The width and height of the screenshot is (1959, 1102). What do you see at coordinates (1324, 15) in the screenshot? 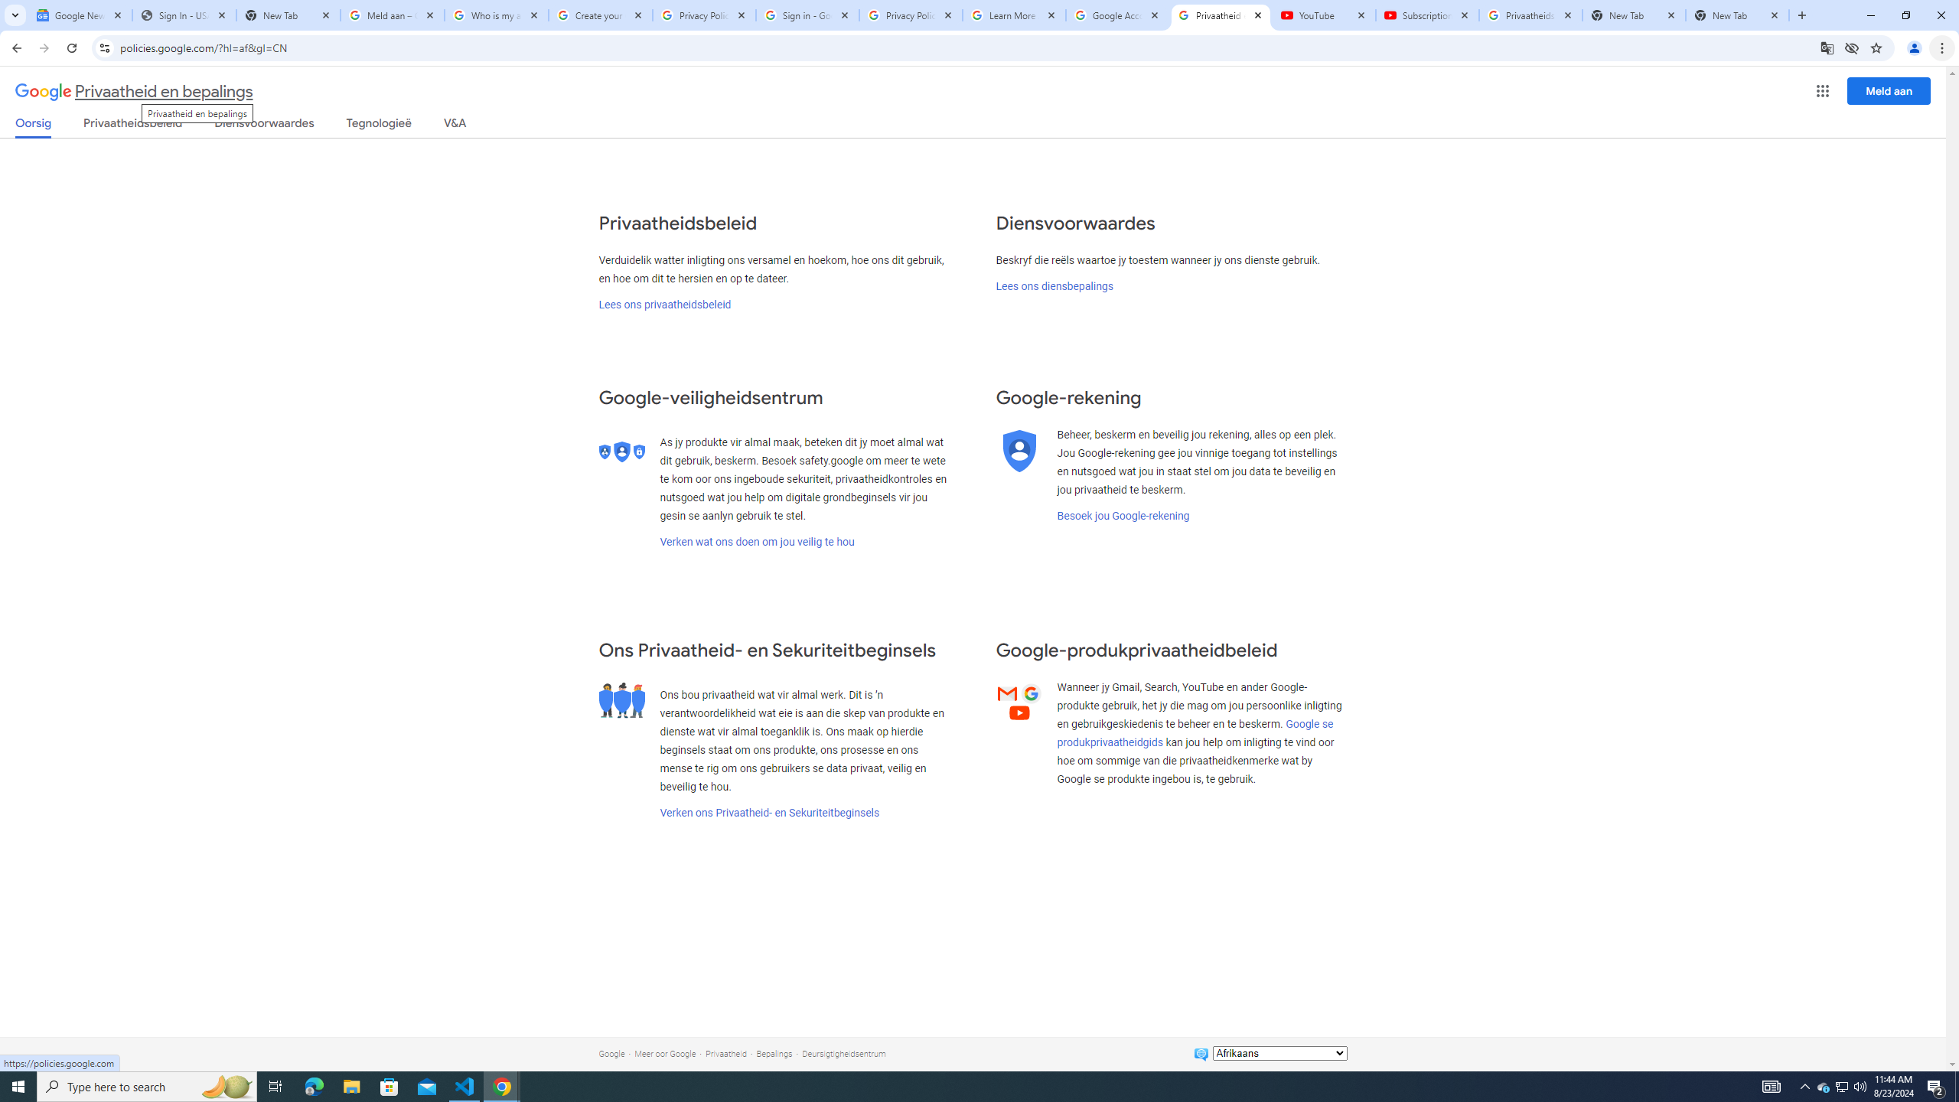
I see `YouTube` at bounding box center [1324, 15].